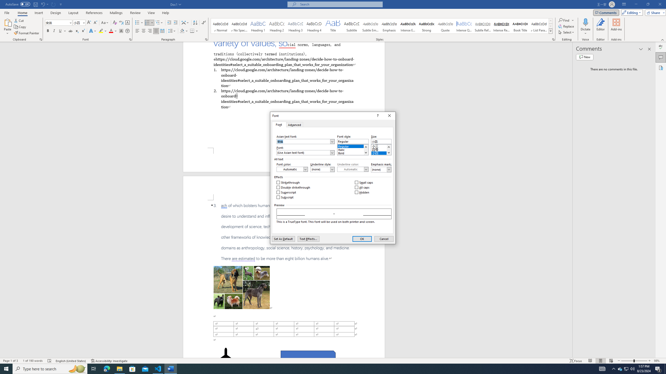  What do you see at coordinates (8, 27) in the screenshot?
I see `Paste` at bounding box center [8, 27].